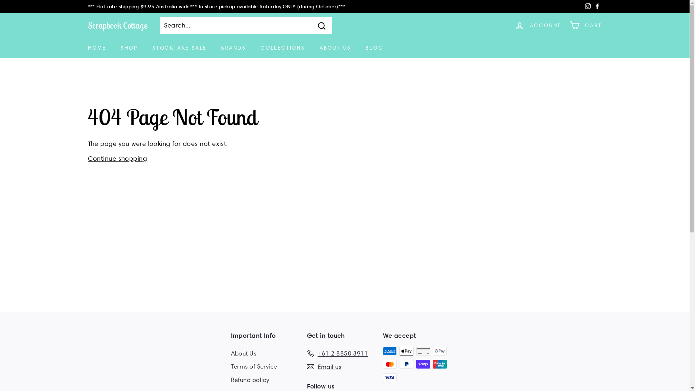 The width and height of the screenshot is (695, 391). What do you see at coordinates (244, 353) in the screenshot?
I see `About Us` at bounding box center [244, 353].